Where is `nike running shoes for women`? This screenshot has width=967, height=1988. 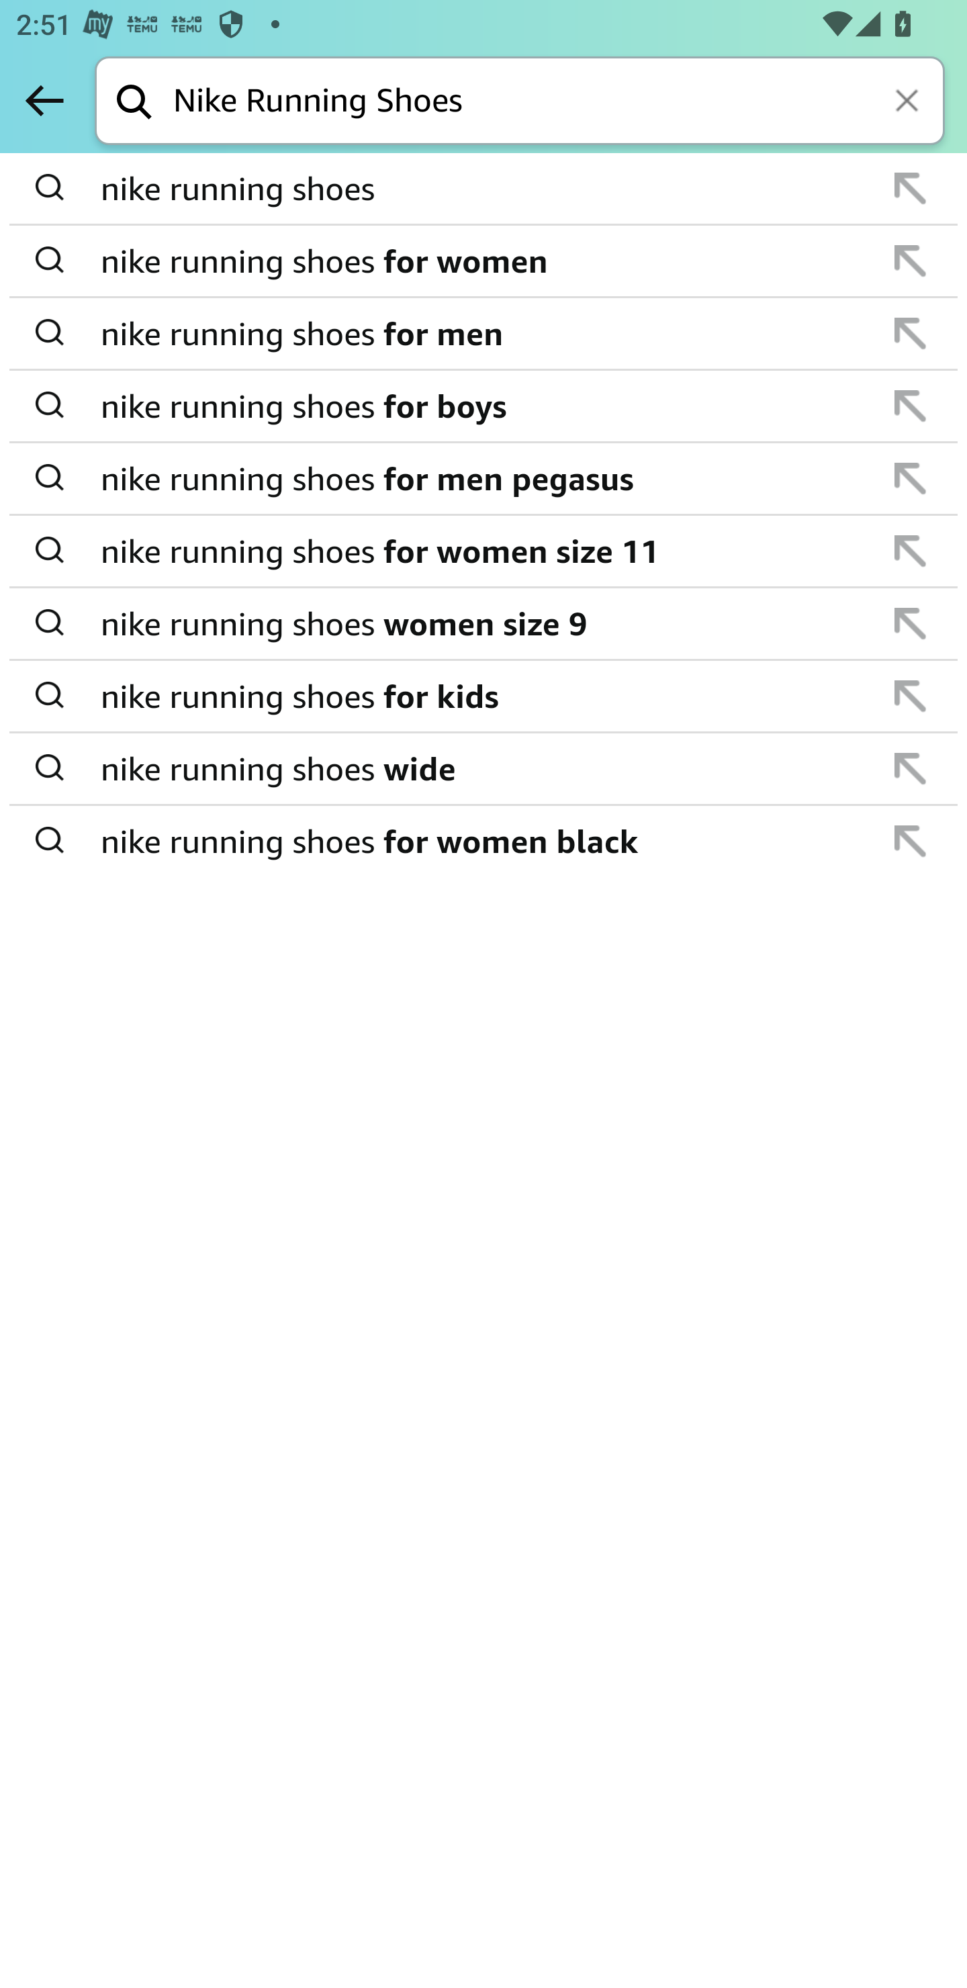 nike running shoes for women is located at coordinates (485, 261).